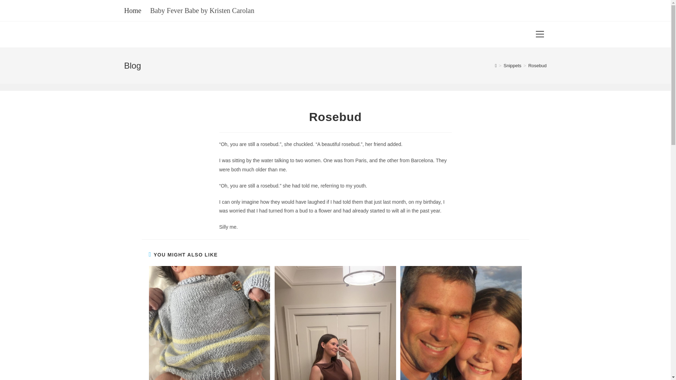 The width and height of the screenshot is (676, 380). What do you see at coordinates (132, 10) in the screenshot?
I see `Home` at bounding box center [132, 10].